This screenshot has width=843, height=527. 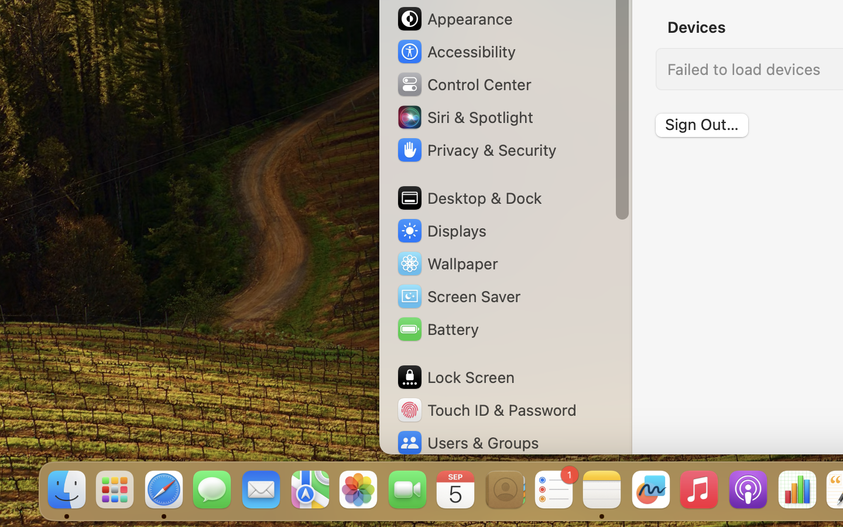 I want to click on Touch ID & Password, so click(x=486, y=410).